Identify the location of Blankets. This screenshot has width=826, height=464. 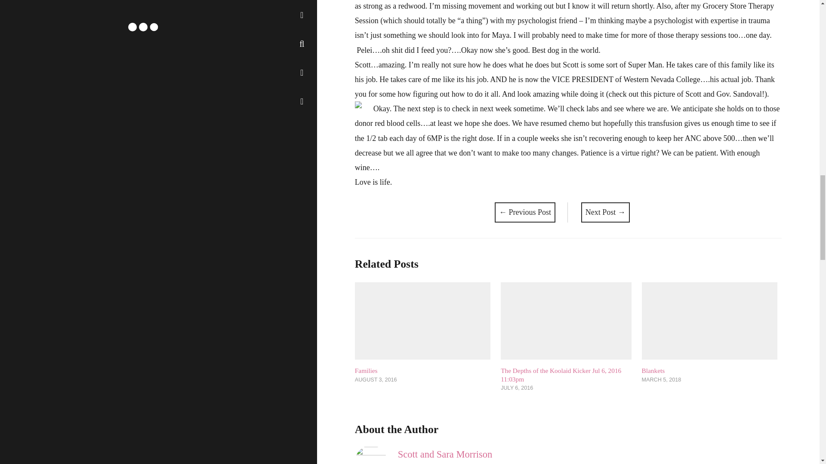
(653, 370).